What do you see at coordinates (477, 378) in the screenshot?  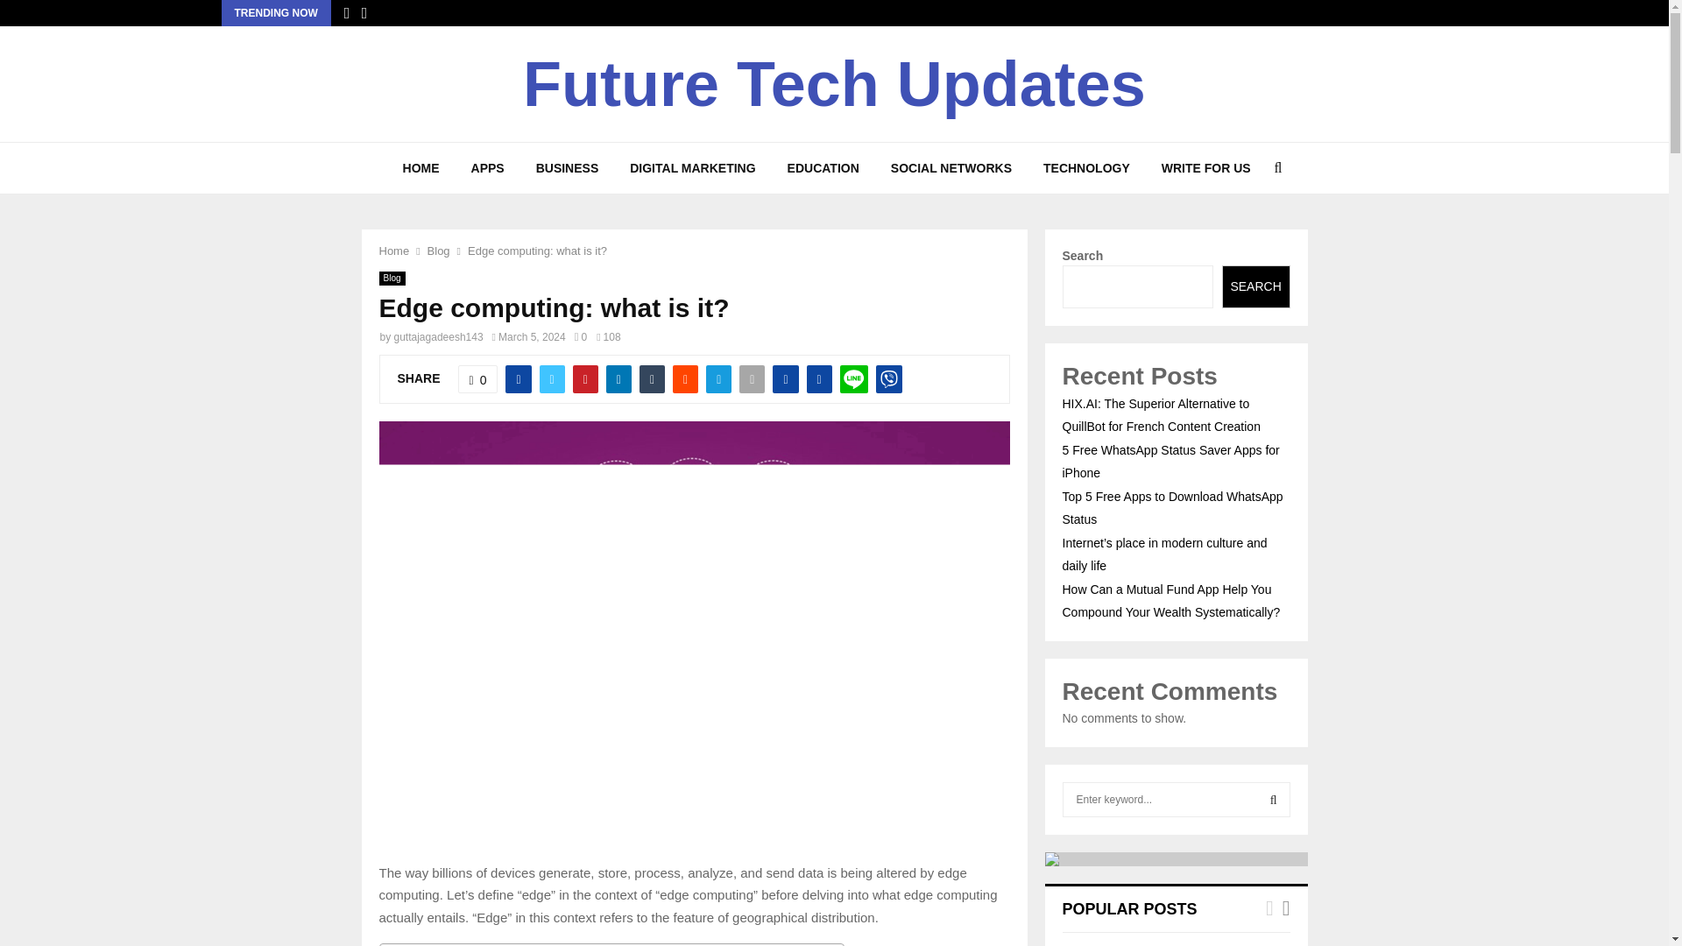 I see `Like` at bounding box center [477, 378].